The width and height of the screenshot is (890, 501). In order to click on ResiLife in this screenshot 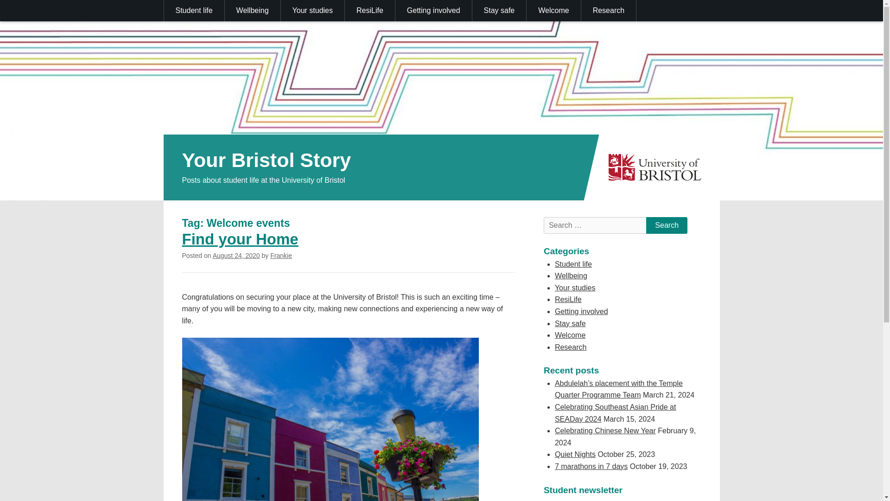, I will do `click(568, 300)`.